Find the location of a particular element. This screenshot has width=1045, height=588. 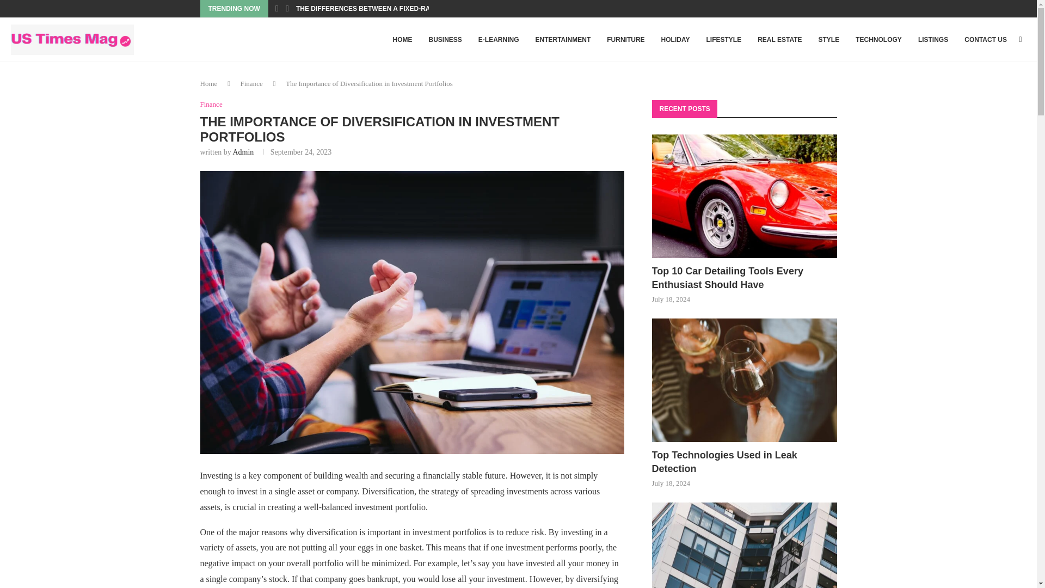

TECHNOLOGY is located at coordinates (878, 40).